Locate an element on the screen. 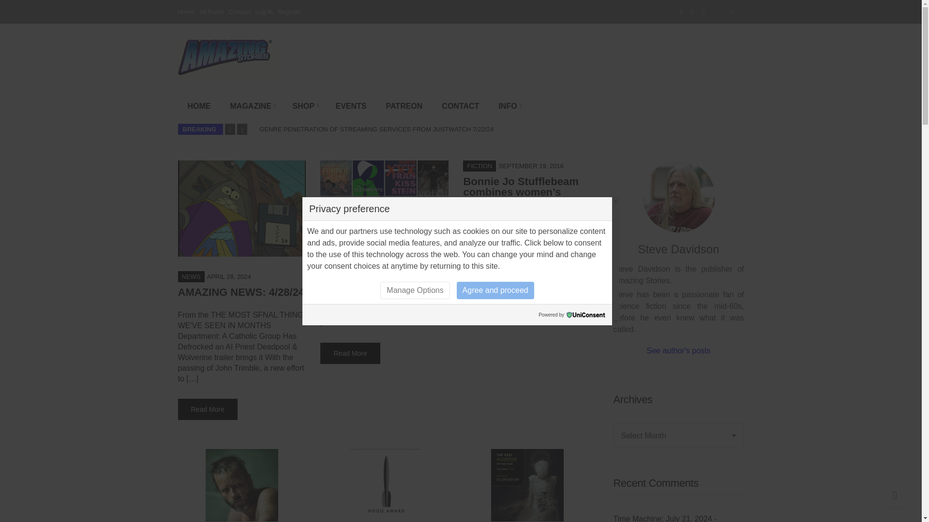 The width and height of the screenshot is (929, 522). HOME is located at coordinates (199, 106).